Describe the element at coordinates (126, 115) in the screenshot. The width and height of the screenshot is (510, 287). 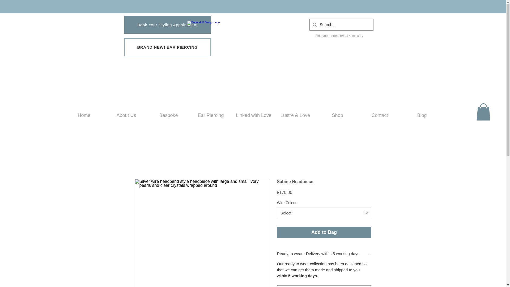
I see `About Us` at that location.